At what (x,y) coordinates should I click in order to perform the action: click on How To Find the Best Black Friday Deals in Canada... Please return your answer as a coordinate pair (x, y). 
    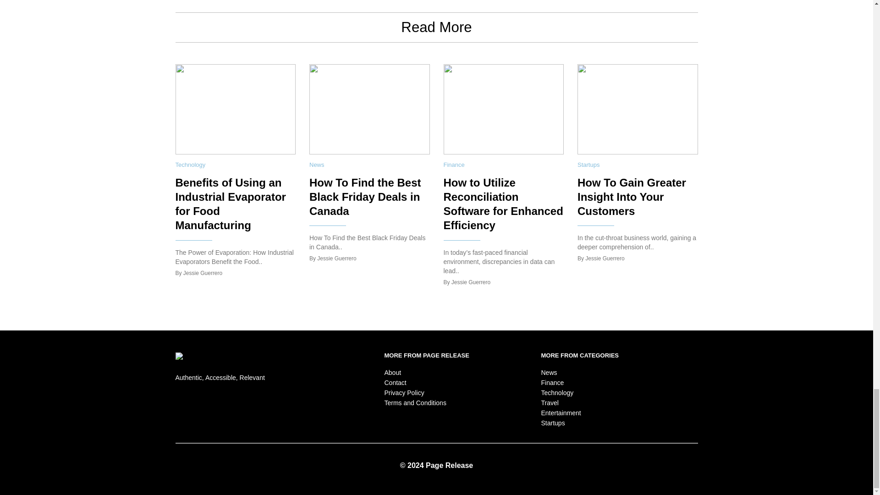
    Looking at the image, I should click on (367, 242).